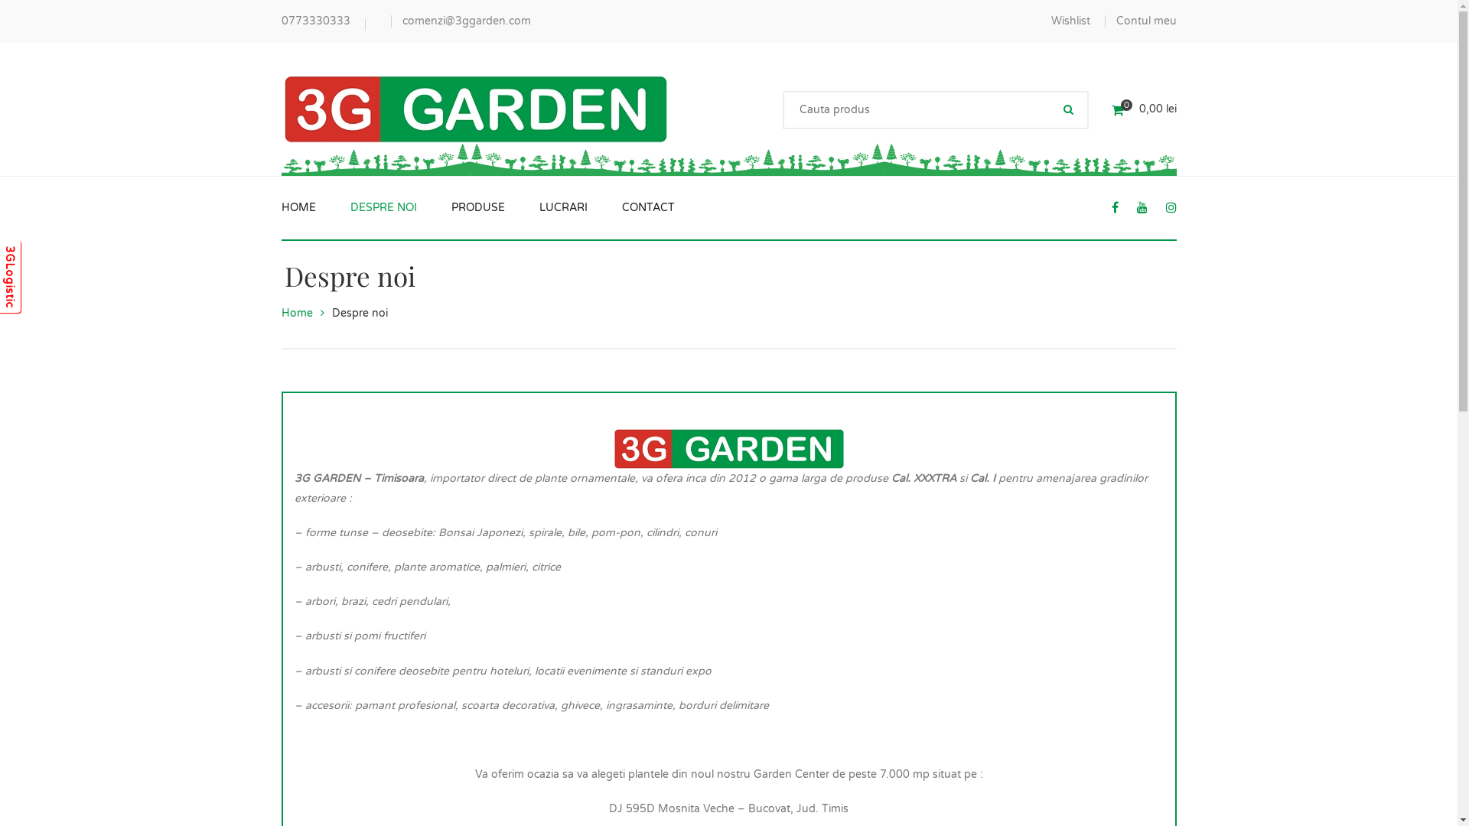 The width and height of the screenshot is (1469, 826). I want to click on Wishlist, so click(1071, 21).